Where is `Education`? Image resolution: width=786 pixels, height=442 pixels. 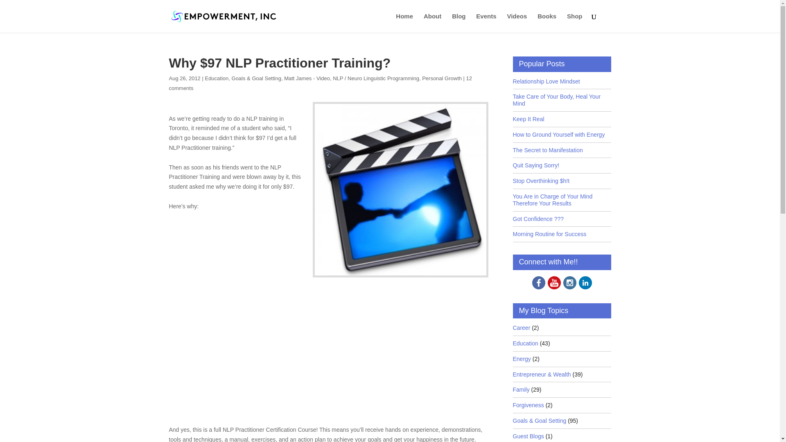
Education is located at coordinates (216, 78).